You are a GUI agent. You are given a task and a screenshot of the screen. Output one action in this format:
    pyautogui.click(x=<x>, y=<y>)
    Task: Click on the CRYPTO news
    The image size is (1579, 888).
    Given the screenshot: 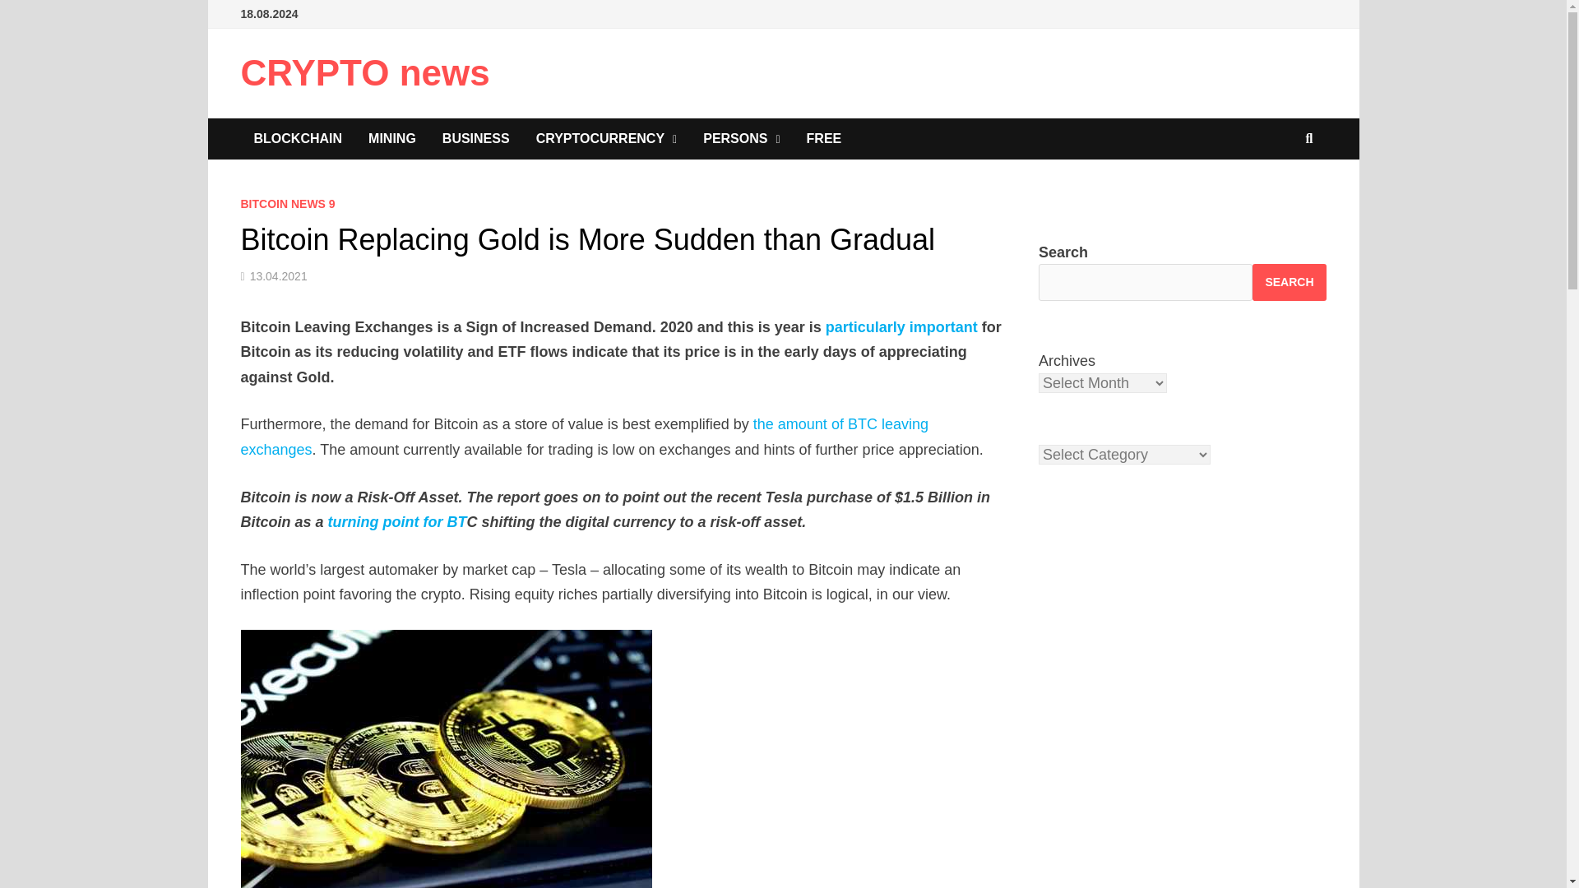 What is the action you would take?
    pyautogui.click(x=364, y=72)
    